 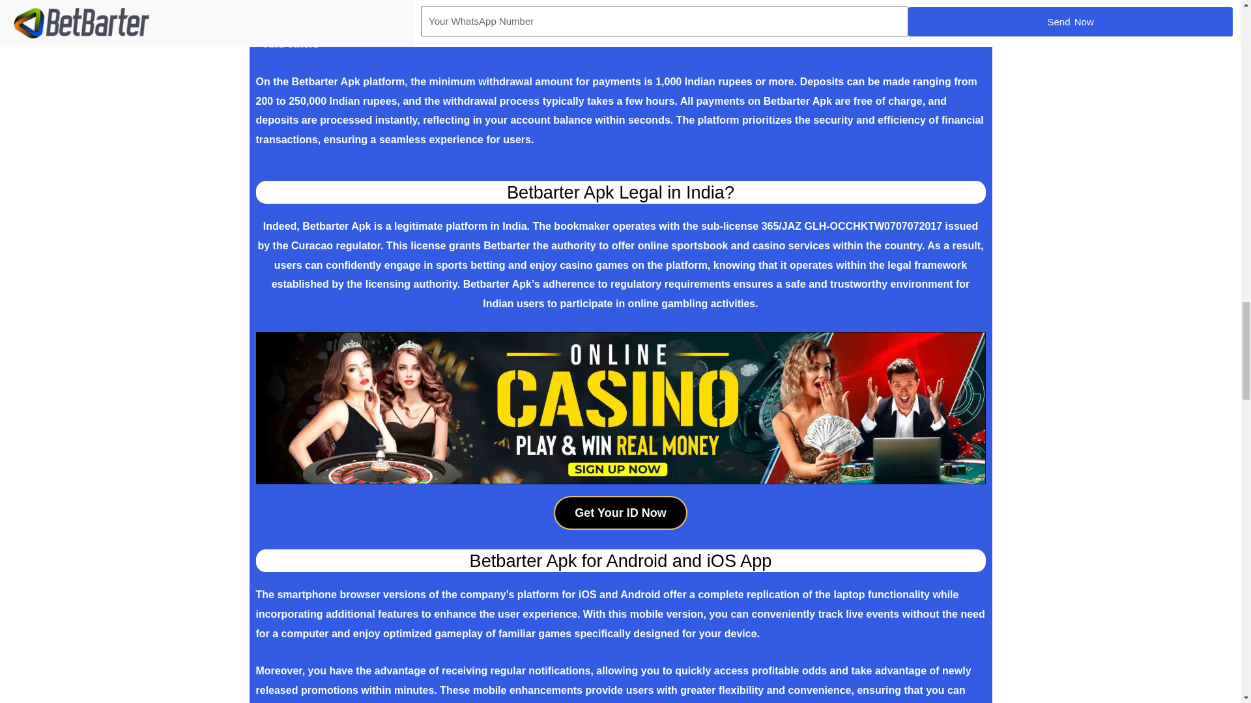 What do you see at coordinates (620, 513) in the screenshot?
I see `Get Your ID Now` at bounding box center [620, 513].